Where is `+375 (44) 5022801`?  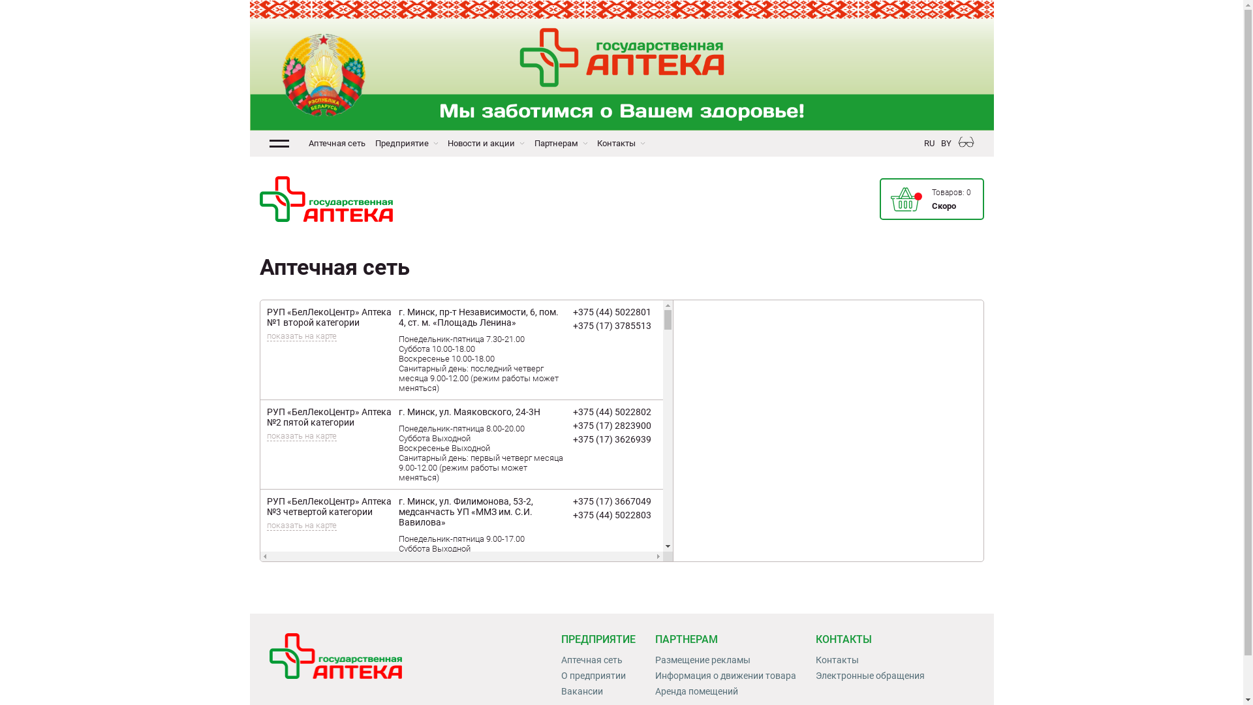 +375 (44) 5022801 is located at coordinates (612, 312).